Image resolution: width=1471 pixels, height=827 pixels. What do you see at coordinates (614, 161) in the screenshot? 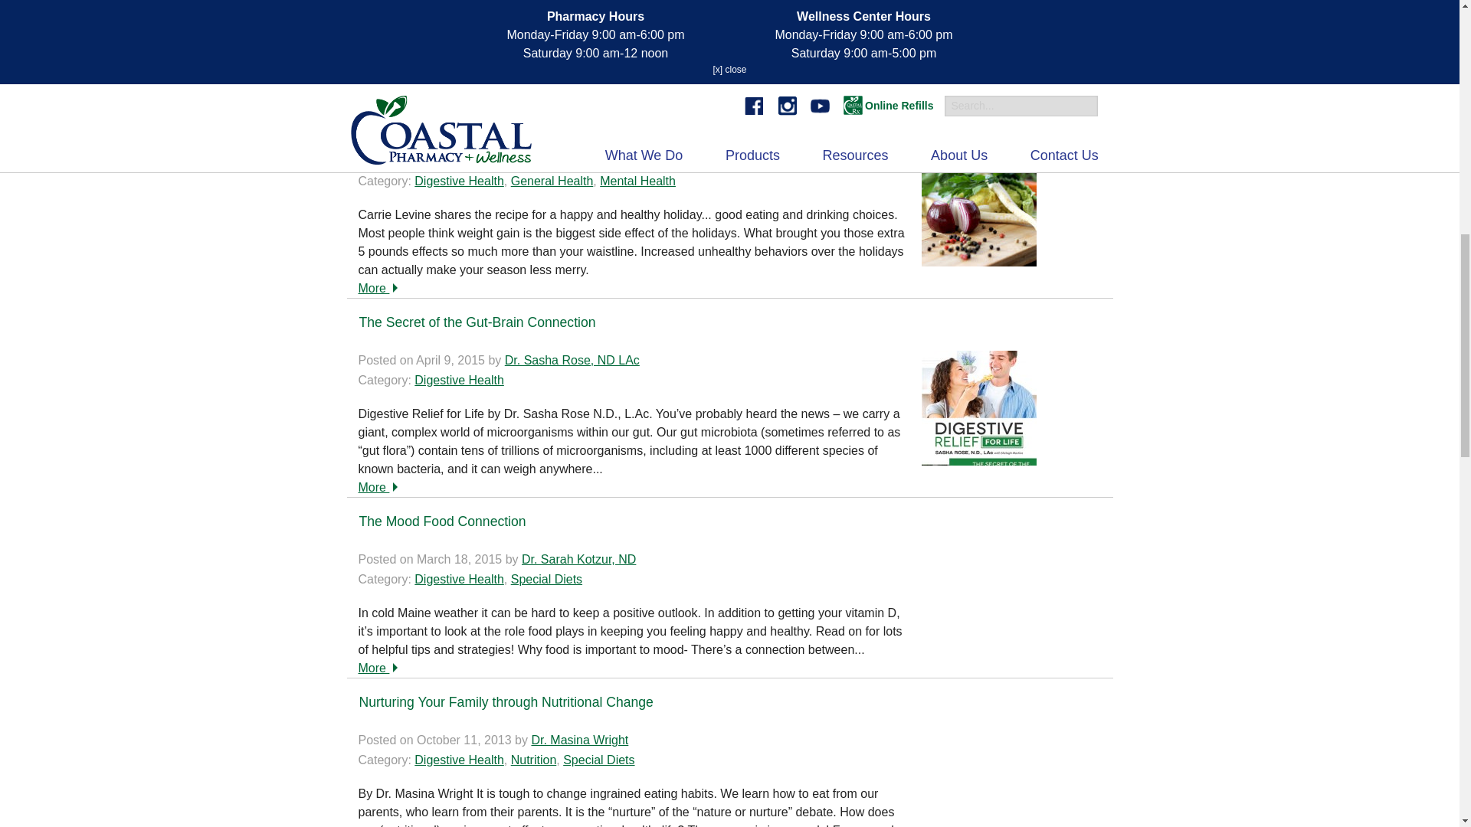
I see `Posts by Carrie Levine, MSN, CNM` at bounding box center [614, 161].